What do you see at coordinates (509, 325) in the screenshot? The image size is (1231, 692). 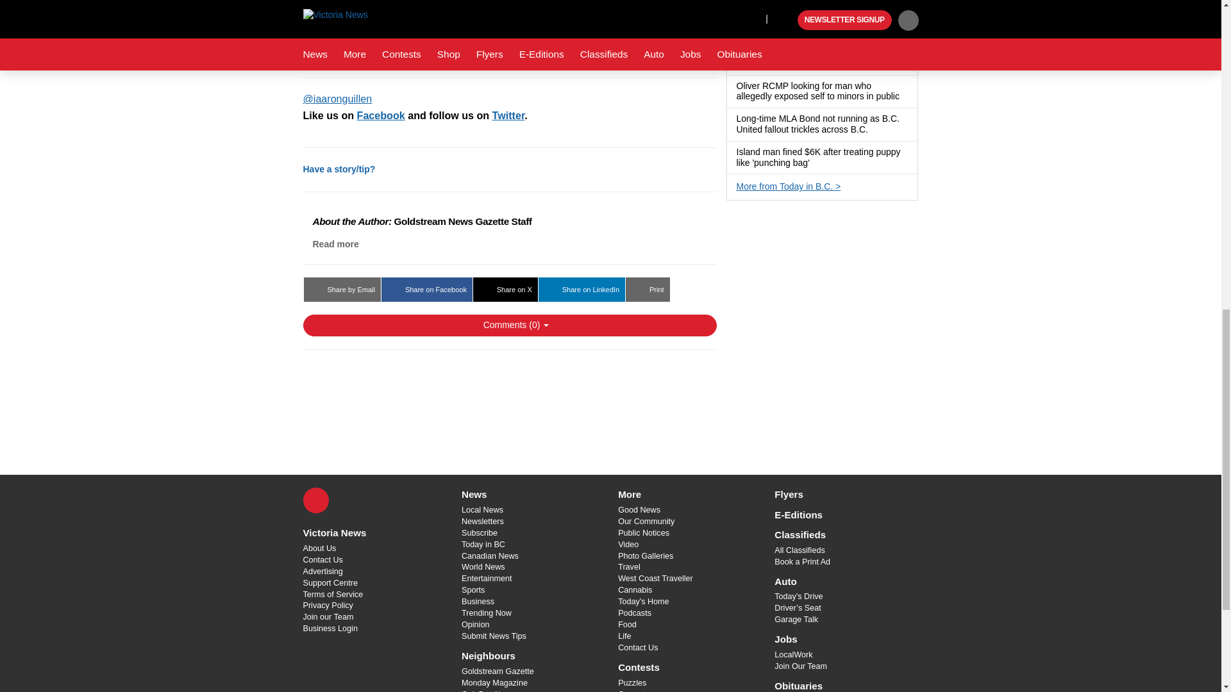 I see `Show Comments` at bounding box center [509, 325].